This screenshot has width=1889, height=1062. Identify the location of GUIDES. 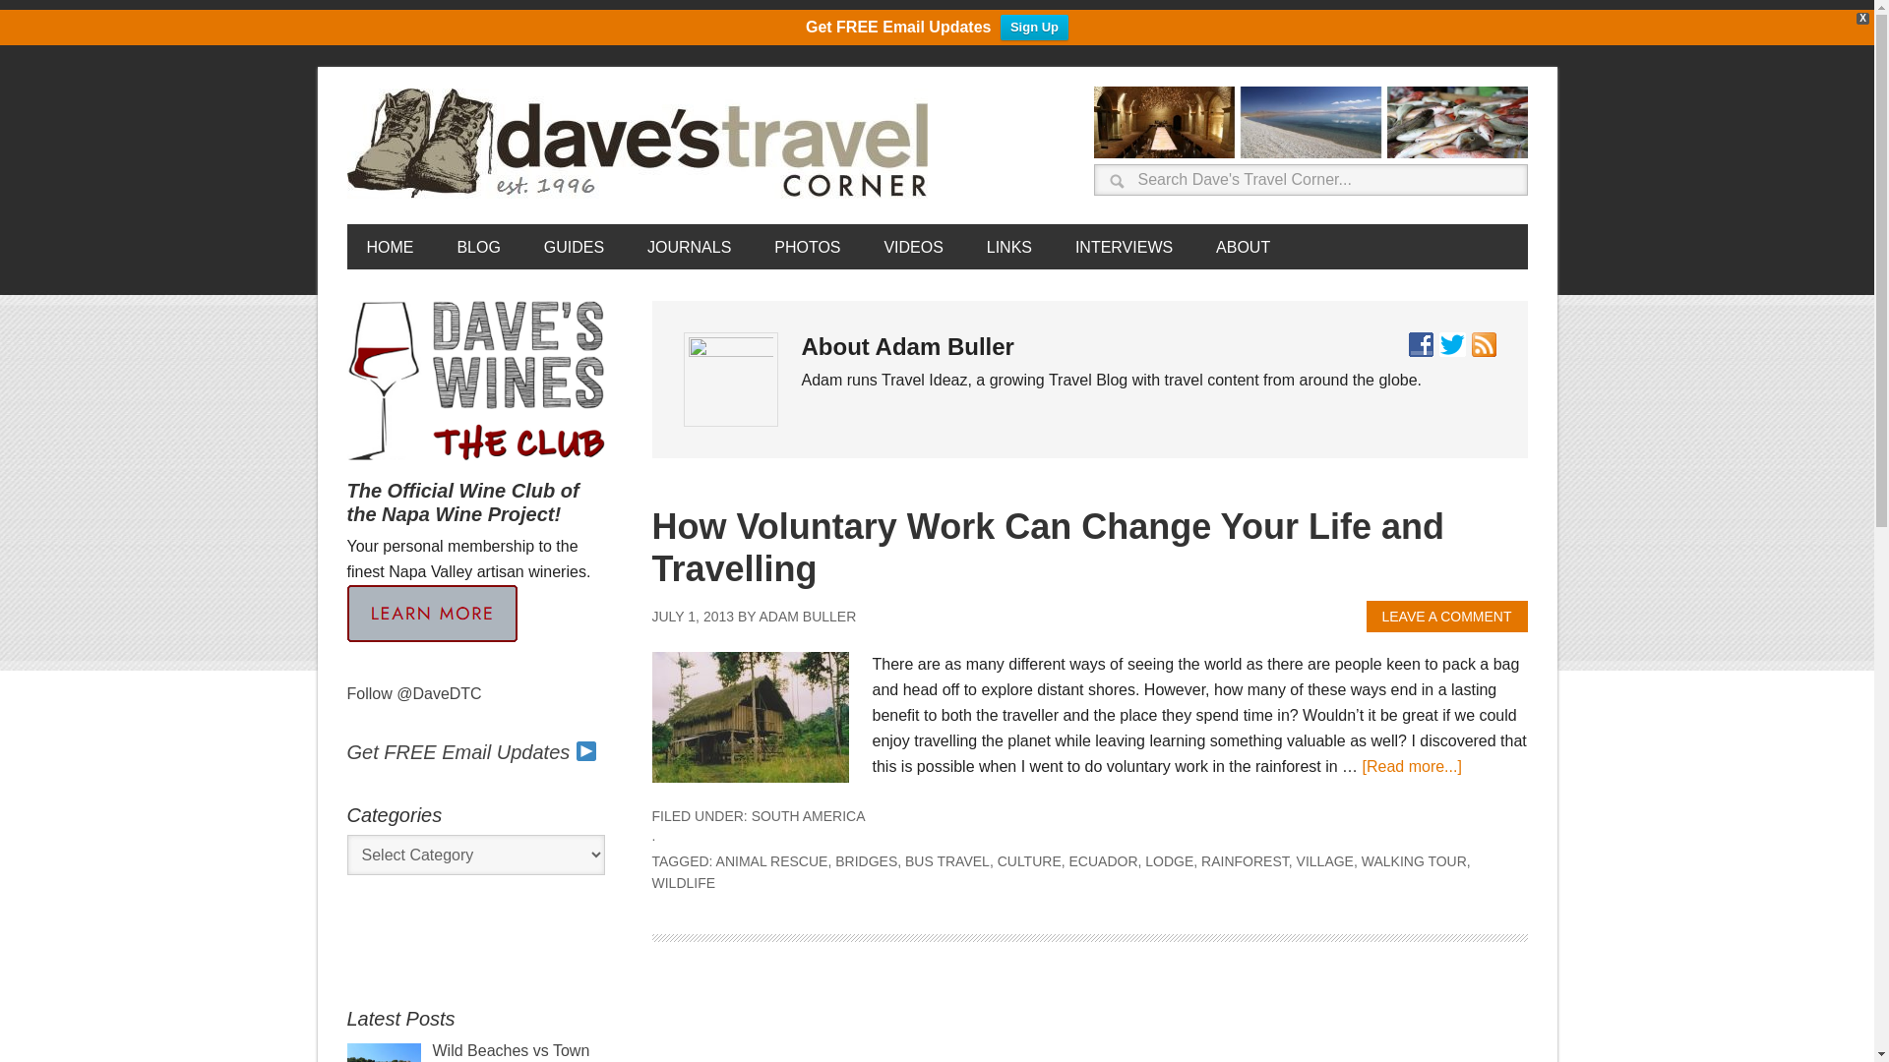
(574, 246).